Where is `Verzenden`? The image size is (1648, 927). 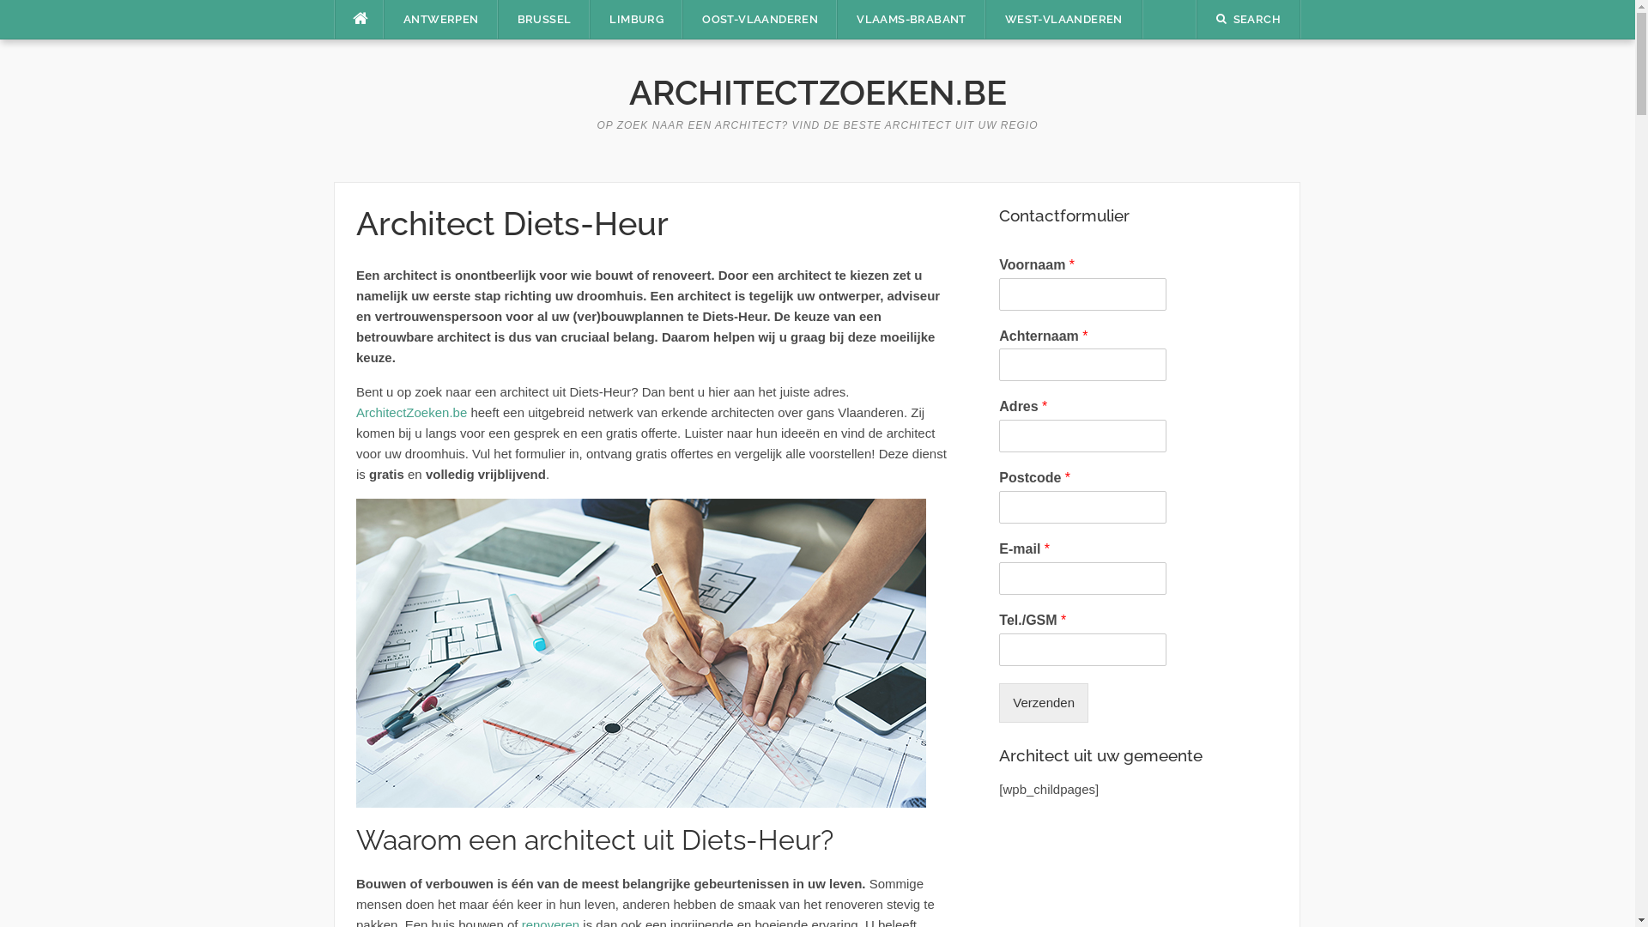 Verzenden is located at coordinates (1044, 703).